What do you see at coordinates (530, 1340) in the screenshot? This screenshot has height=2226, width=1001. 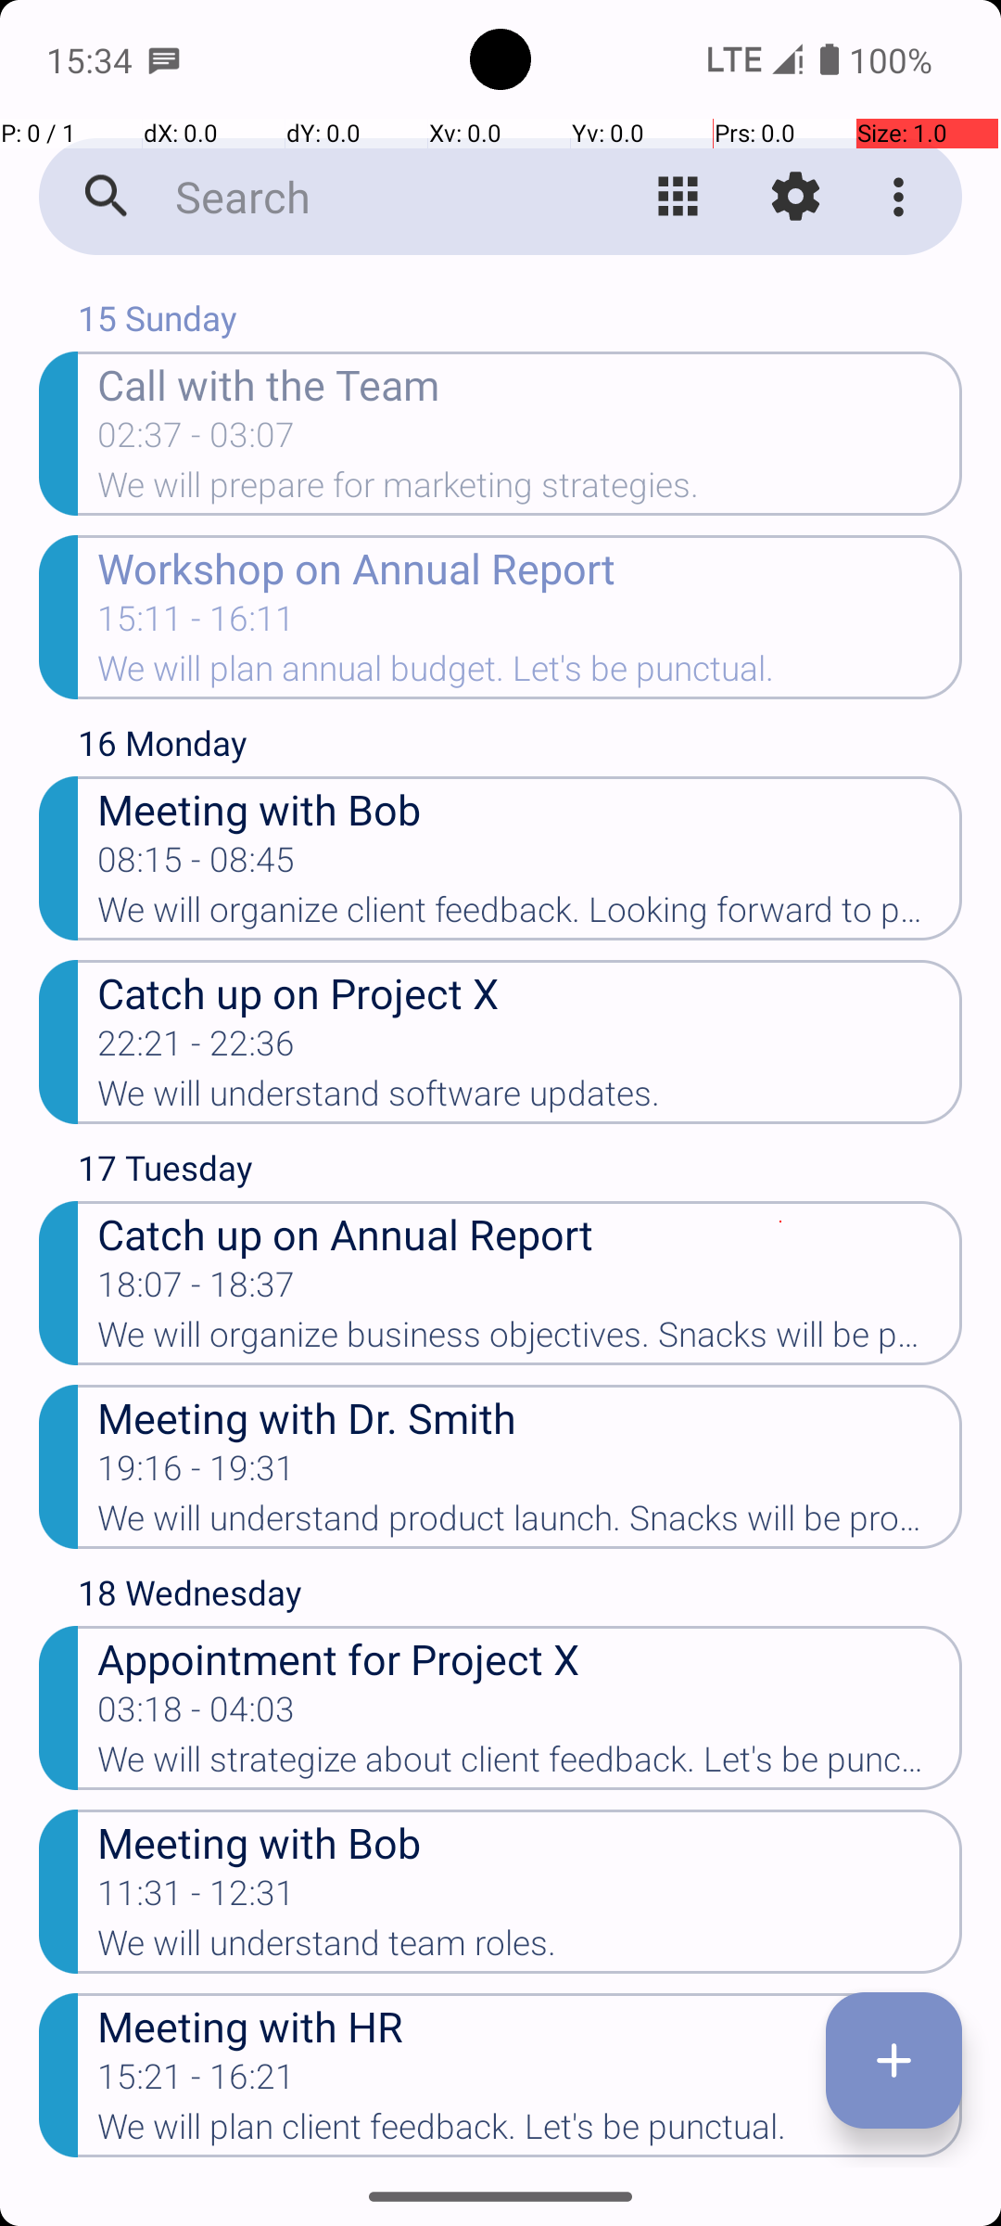 I see `We will organize business objectives. Snacks will be provided.` at bounding box center [530, 1340].